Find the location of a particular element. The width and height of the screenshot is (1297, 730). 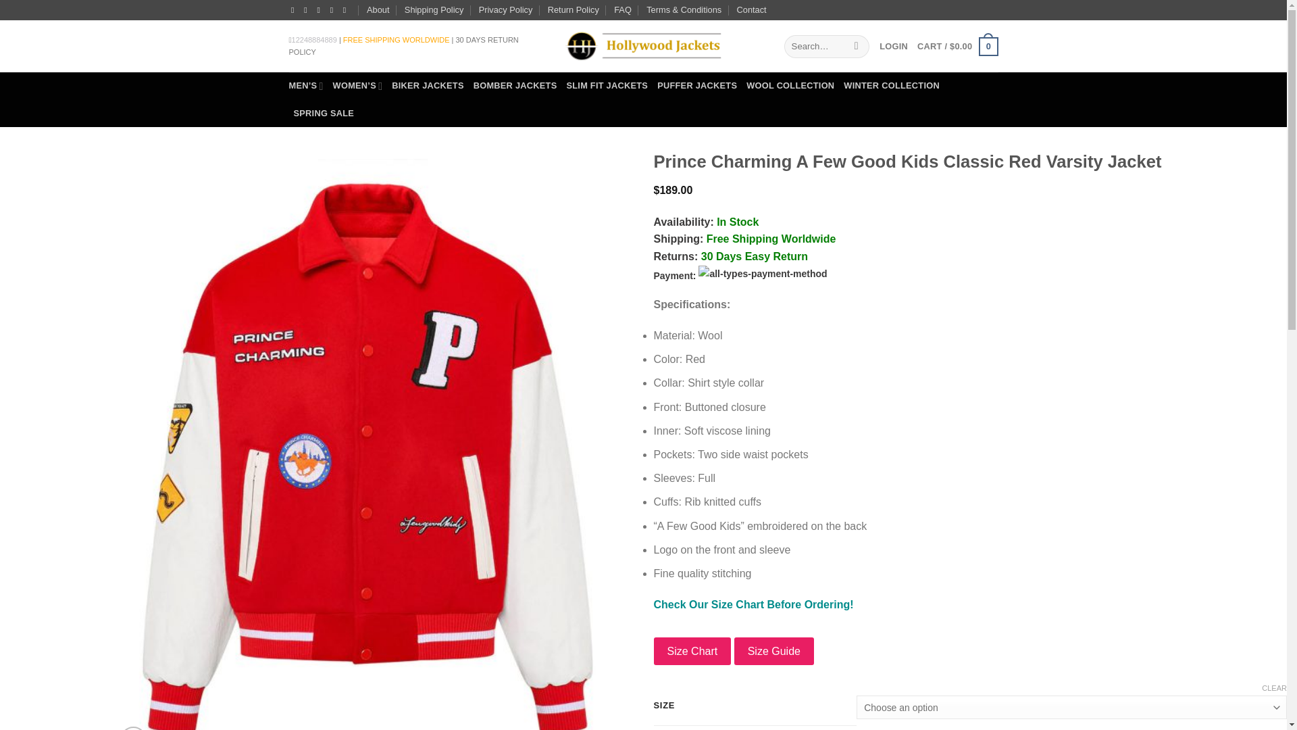

Shipping Policy is located at coordinates (434, 10).